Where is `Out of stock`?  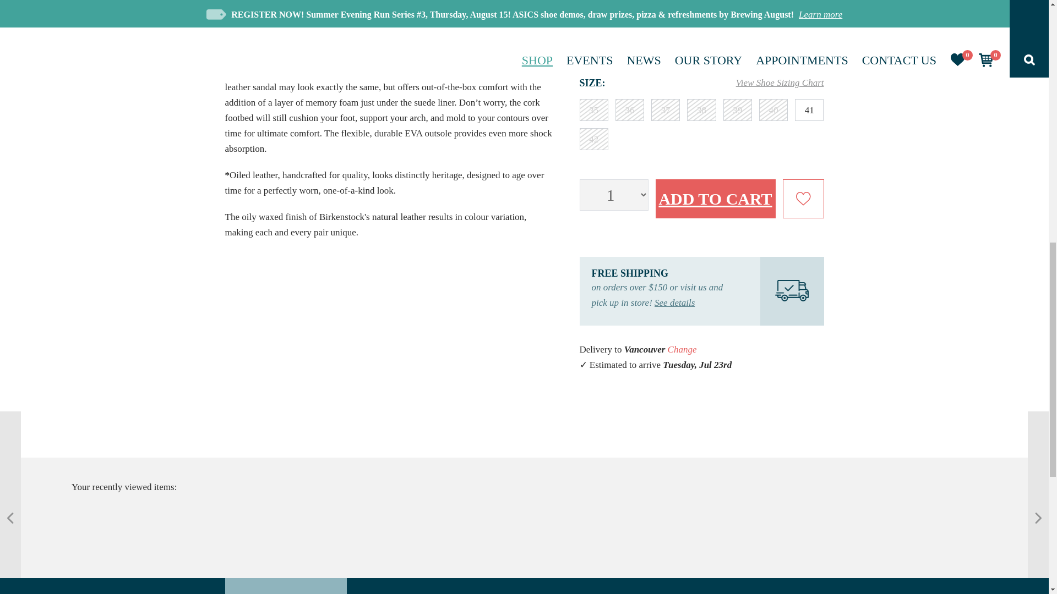 Out of stock is located at coordinates (593, 139).